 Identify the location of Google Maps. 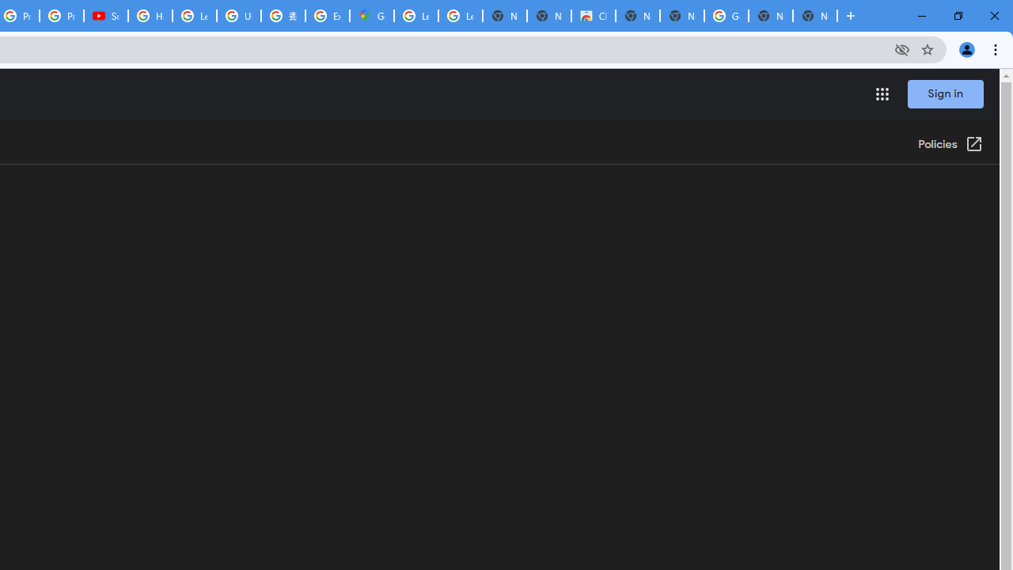
(371, 16).